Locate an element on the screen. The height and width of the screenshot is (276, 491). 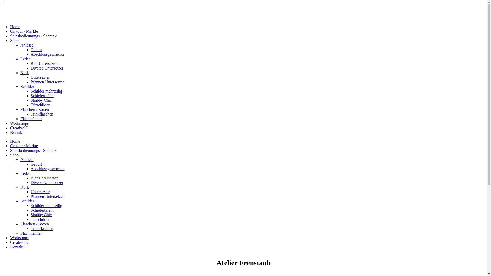
Bier Untersezter is located at coordinates (44, 63).